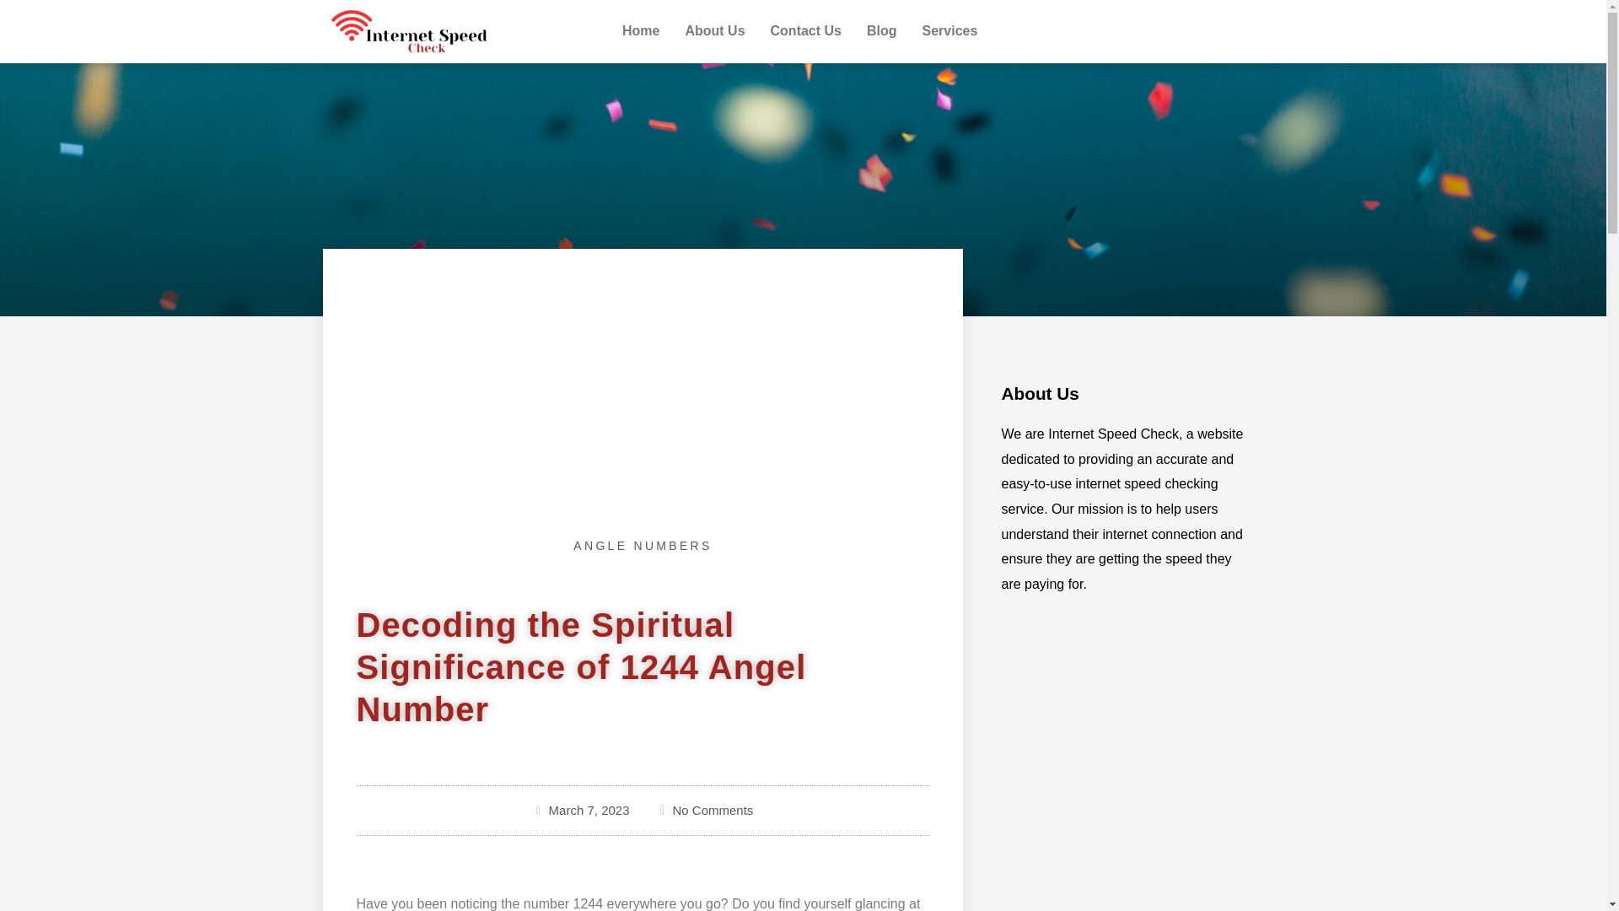  I want to click on ANGLE NUMBERS, so click(643, 545).